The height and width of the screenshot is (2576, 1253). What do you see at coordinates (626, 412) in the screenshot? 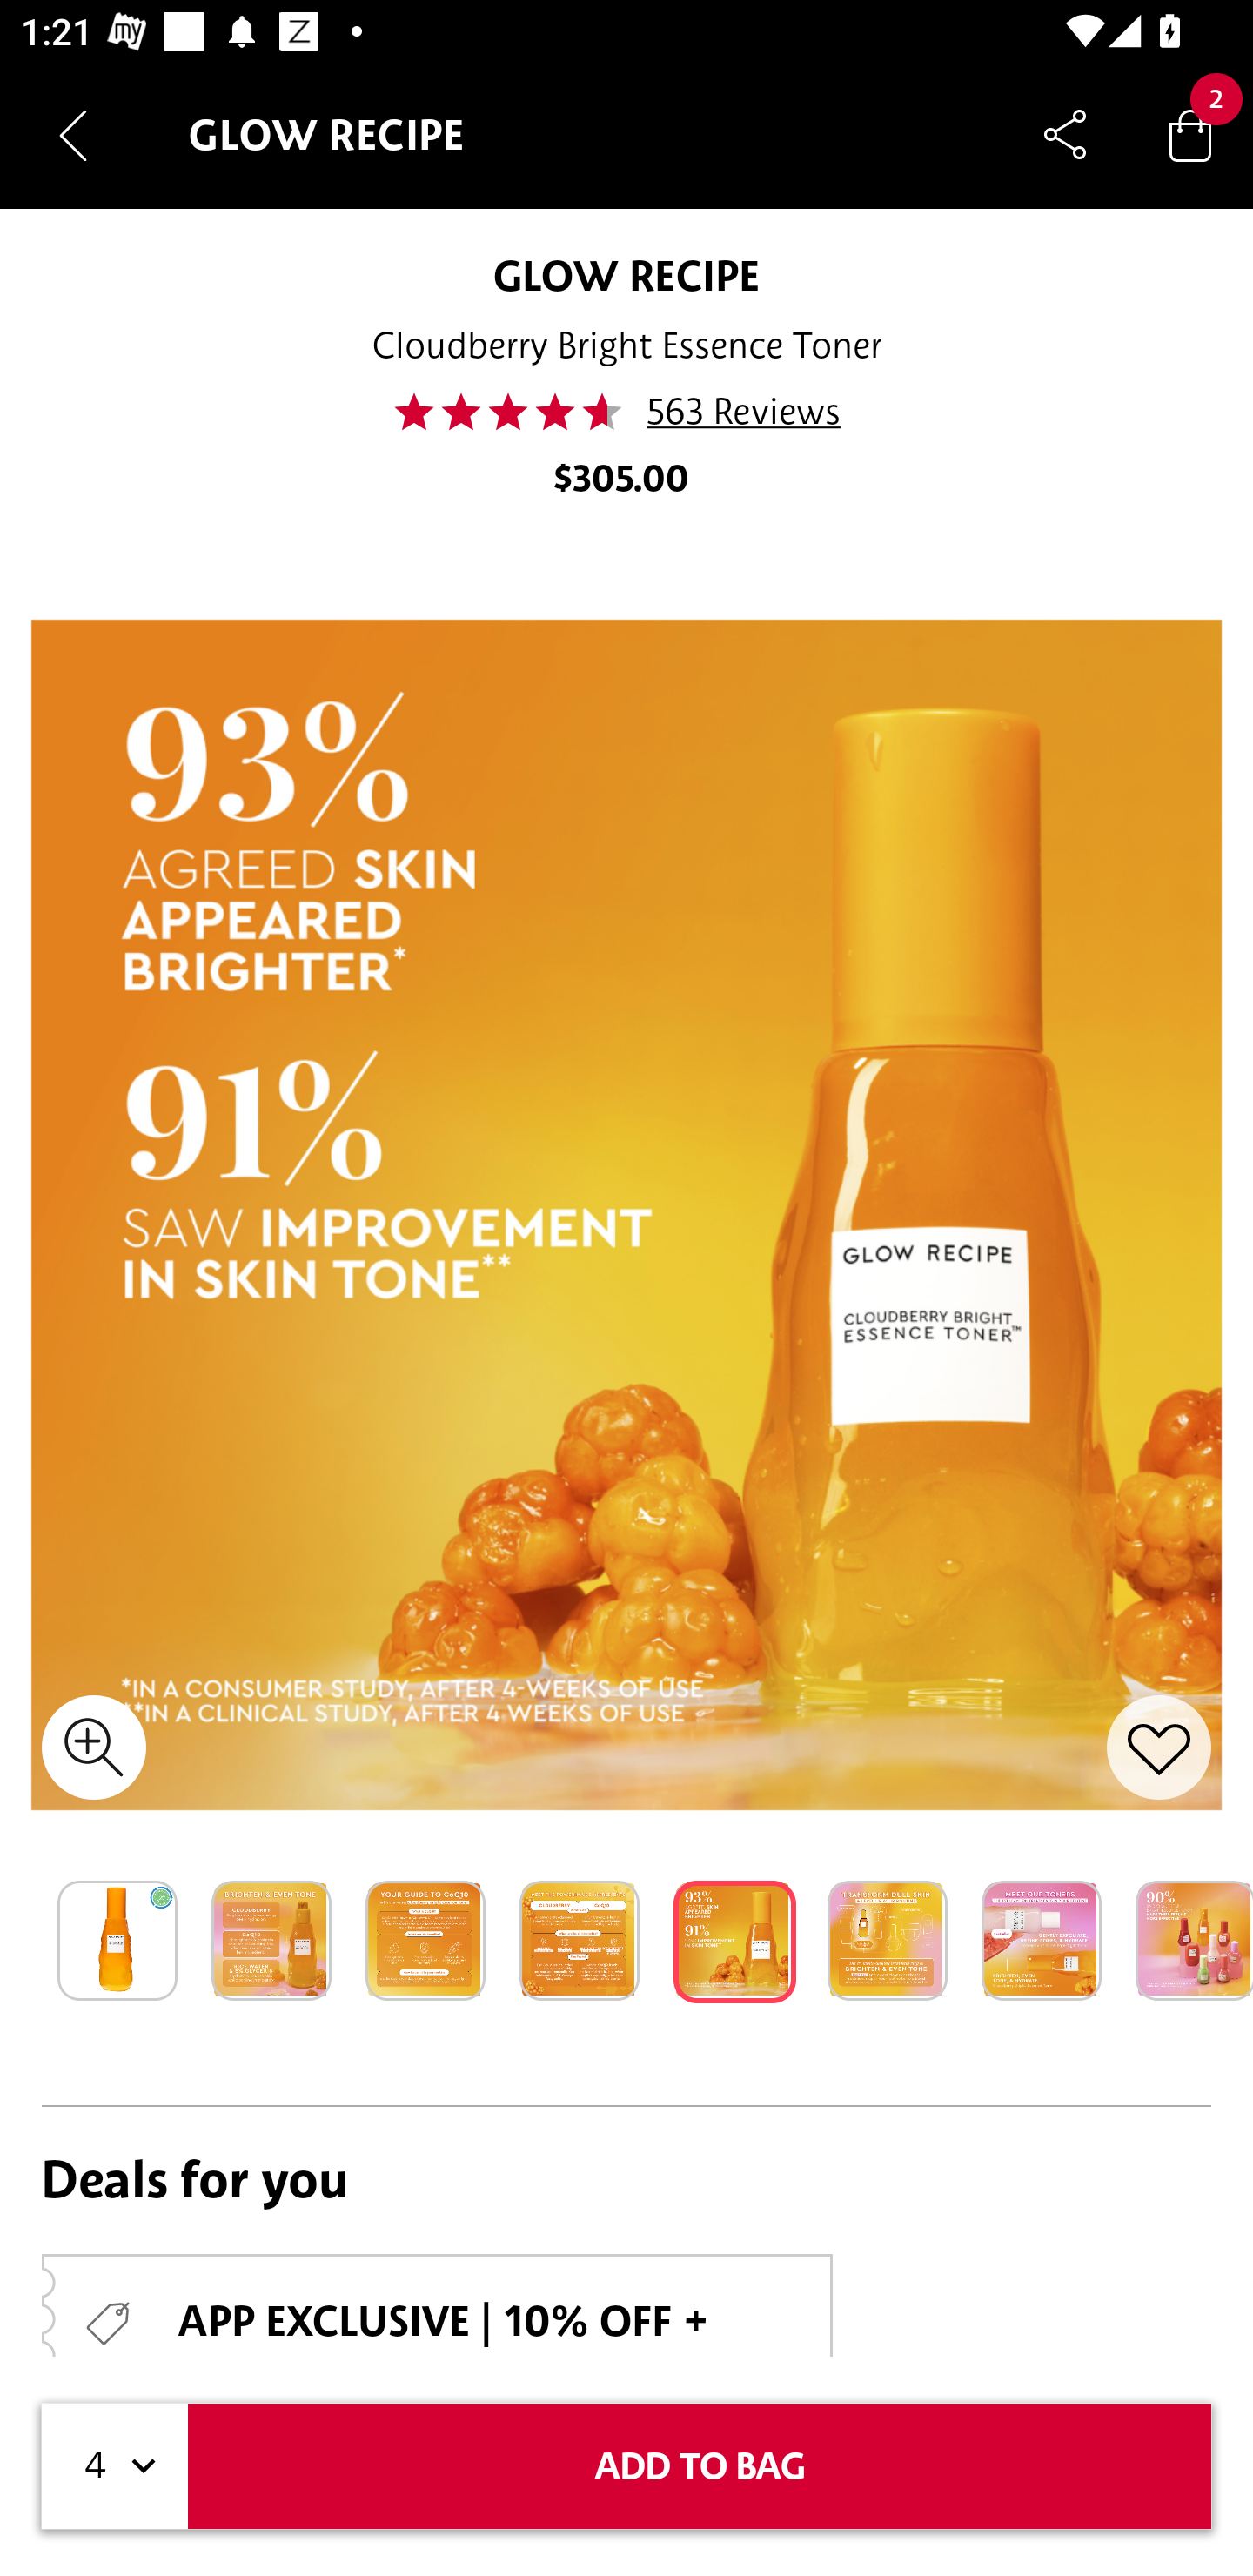
I see `46.0 563 Reviews` at bounding box center [626, 412].